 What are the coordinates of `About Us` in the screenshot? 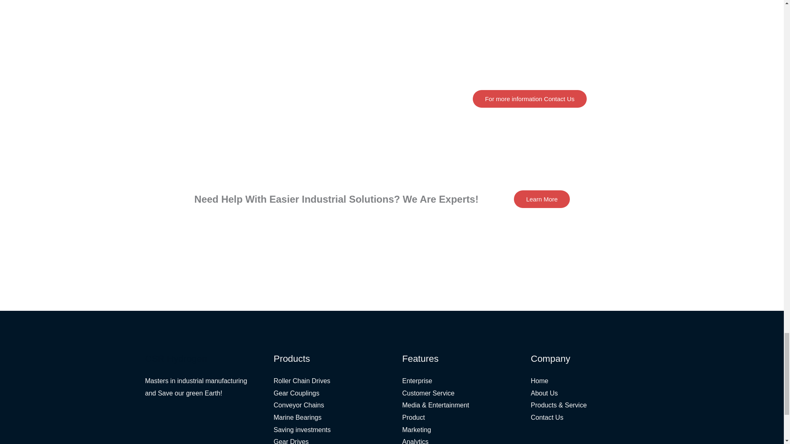 It's located at (544, 393).